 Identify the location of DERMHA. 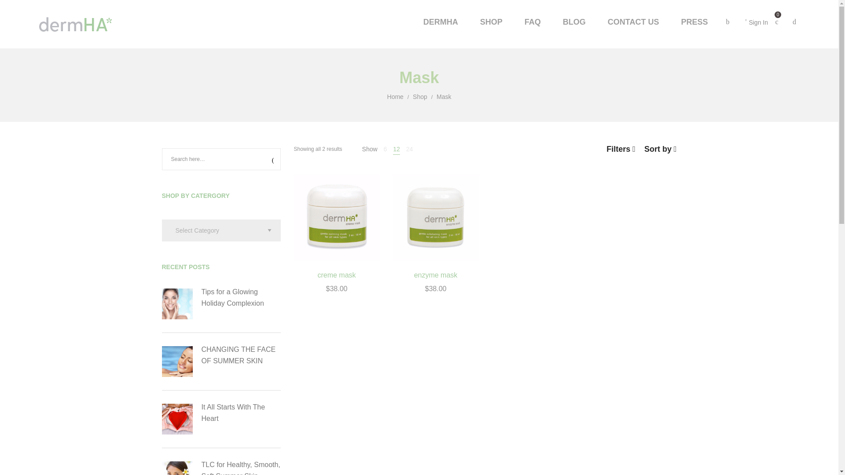
(441, 22).